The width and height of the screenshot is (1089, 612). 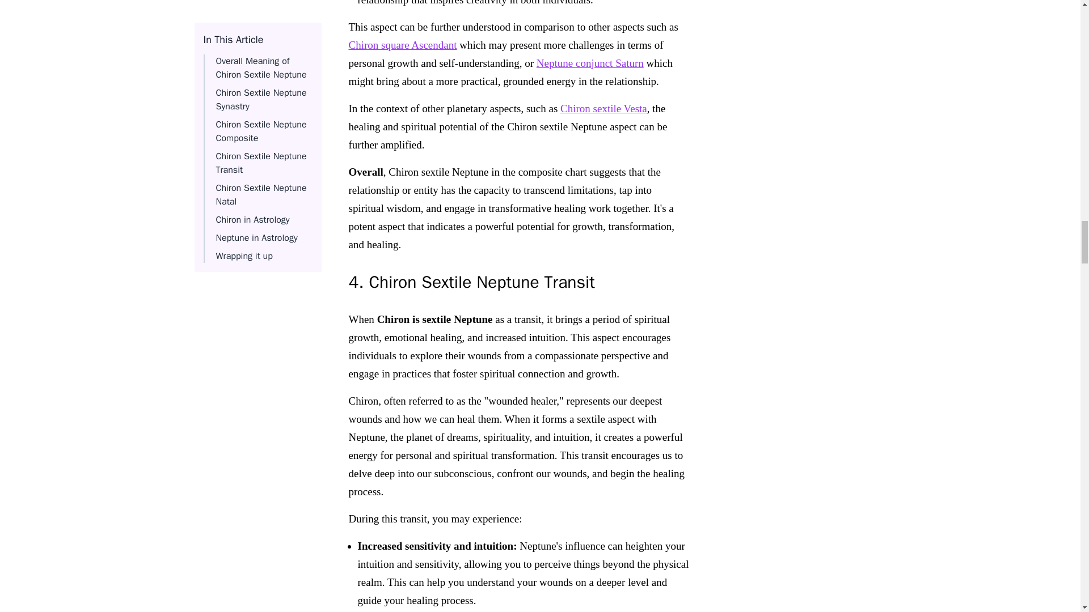 What do you see at coordinates (402, 44) in the screenshot?
I see `Chiron square Ascendant` at bounding box center [402, 44].